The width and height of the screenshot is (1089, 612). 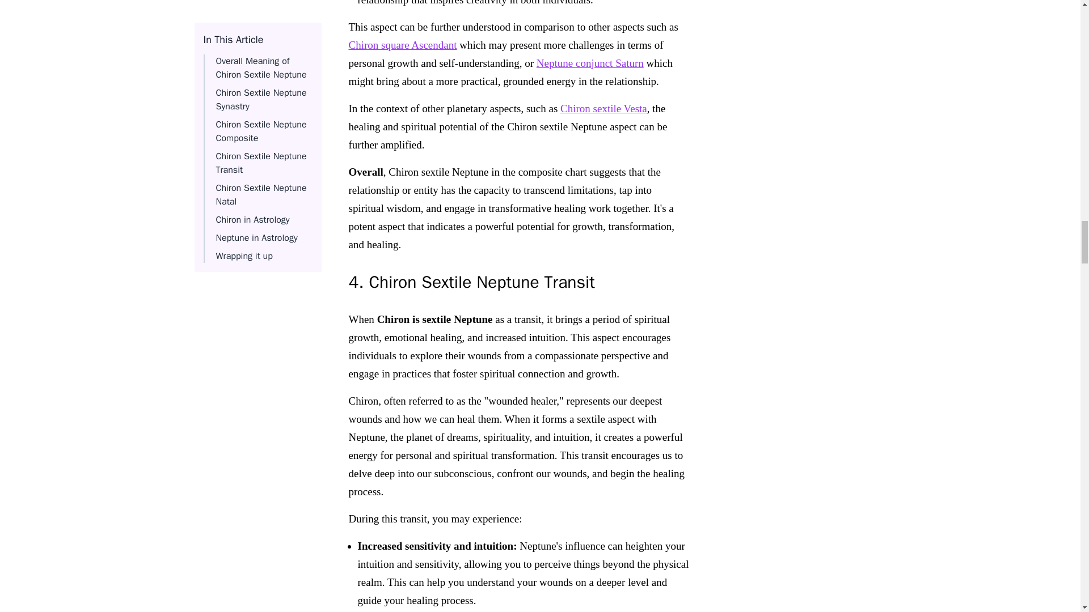 What do you see at coordinates (402, 44) in the screenshot?
I see `Chiron square Ascendant` at bounding box center [402, 44].